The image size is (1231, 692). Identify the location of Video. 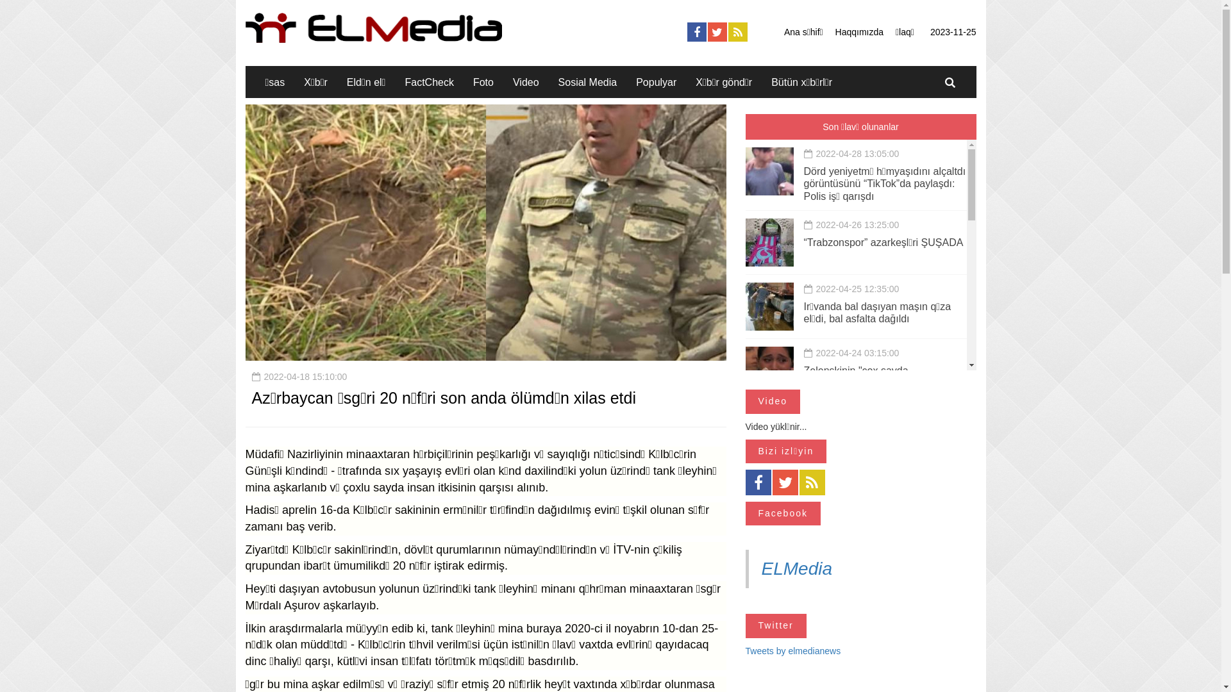
(526, 82).